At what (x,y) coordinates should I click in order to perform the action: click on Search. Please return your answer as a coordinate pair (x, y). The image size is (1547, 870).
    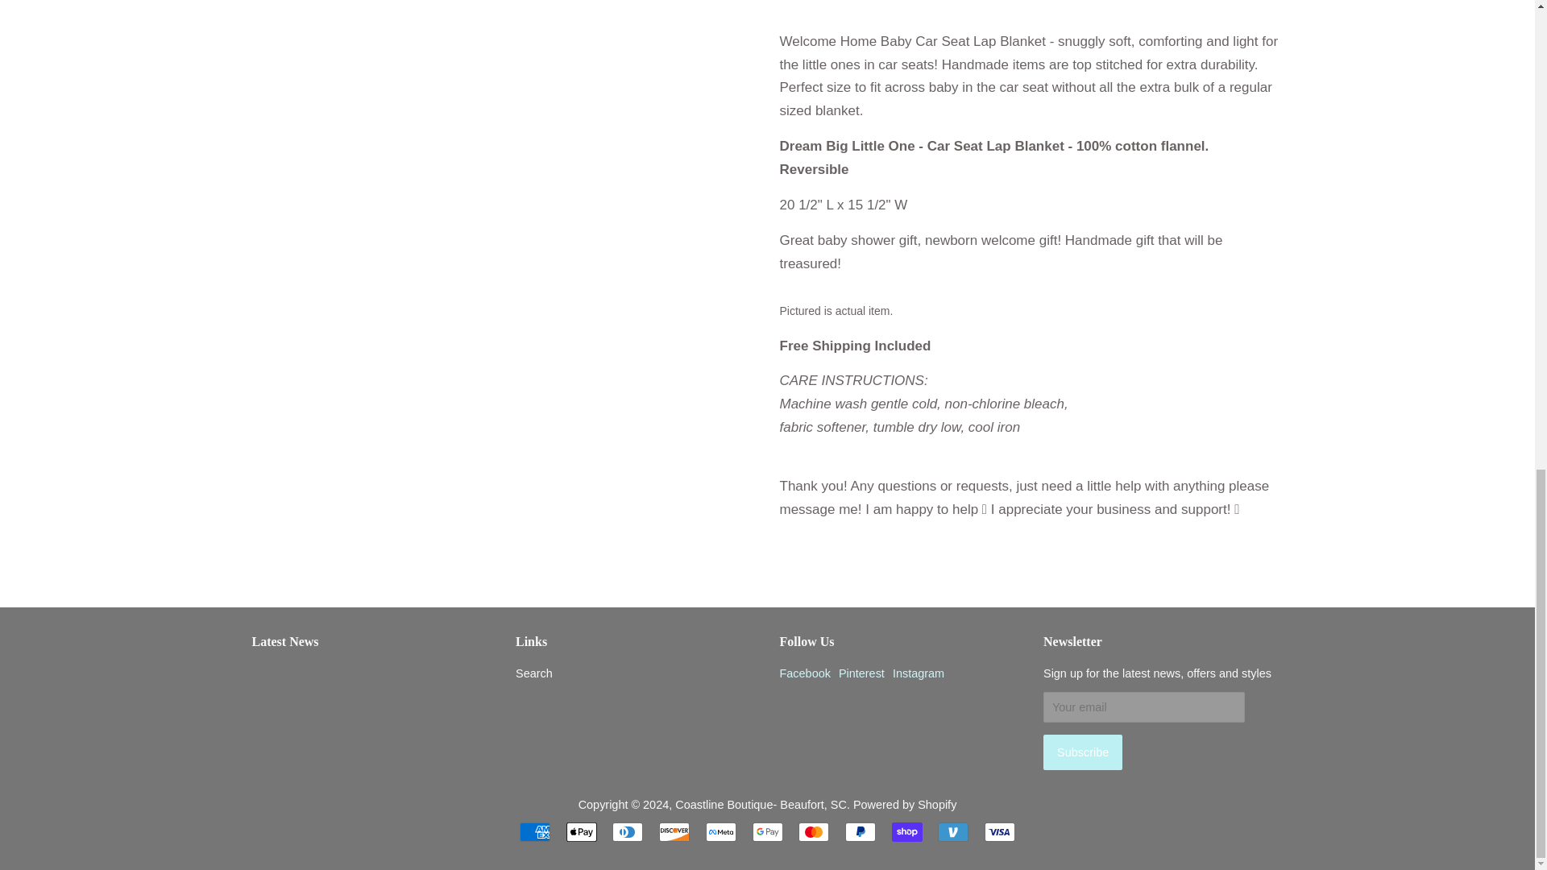
    Looking at the image, I should click on (533, 673).